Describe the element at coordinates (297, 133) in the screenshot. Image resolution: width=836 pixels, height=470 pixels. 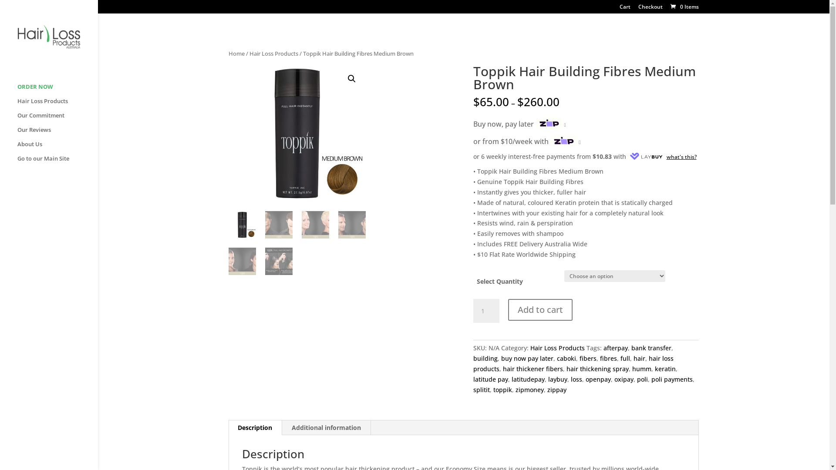
I see `Toppik-Medium-Brown.jpg` at that location.